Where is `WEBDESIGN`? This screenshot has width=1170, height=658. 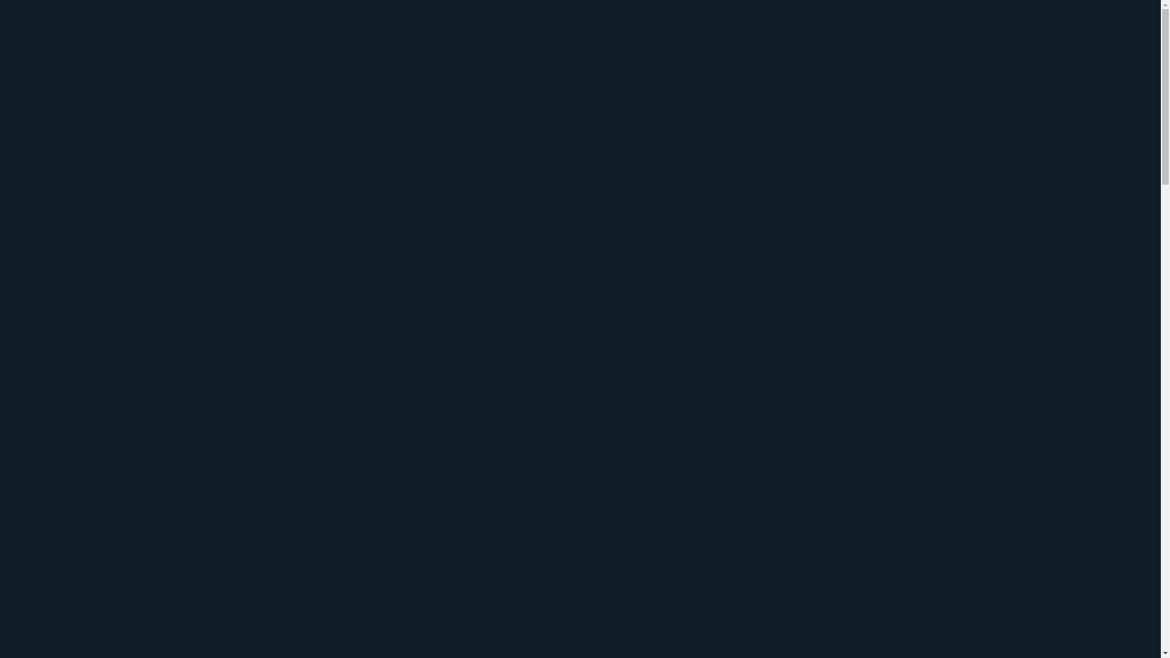 WEBDESIGN is located at coordinates (559, 34).